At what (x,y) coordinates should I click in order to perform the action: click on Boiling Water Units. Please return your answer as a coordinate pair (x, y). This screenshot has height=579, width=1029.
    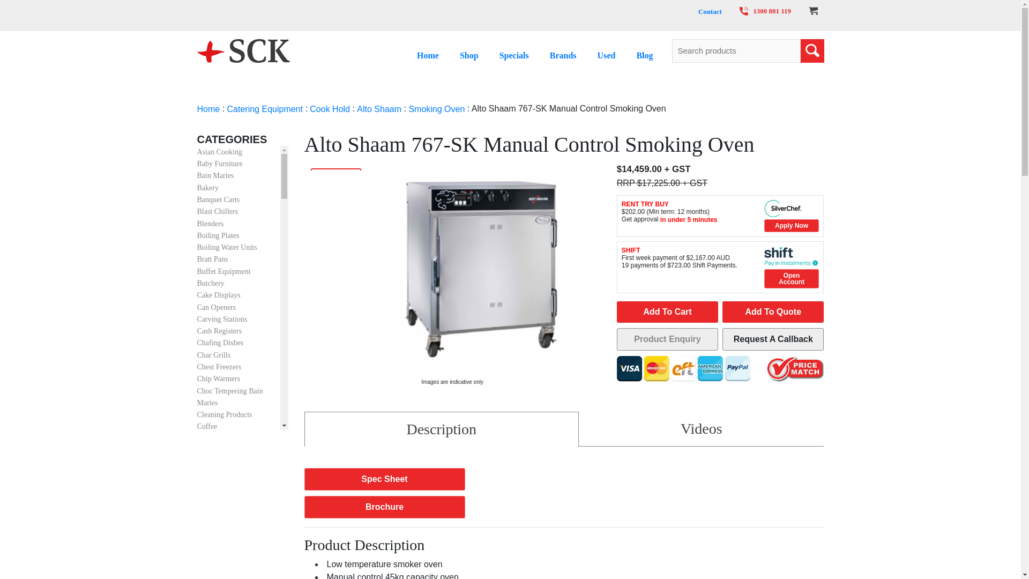
    Looking at the image, I should click on (227, 247).